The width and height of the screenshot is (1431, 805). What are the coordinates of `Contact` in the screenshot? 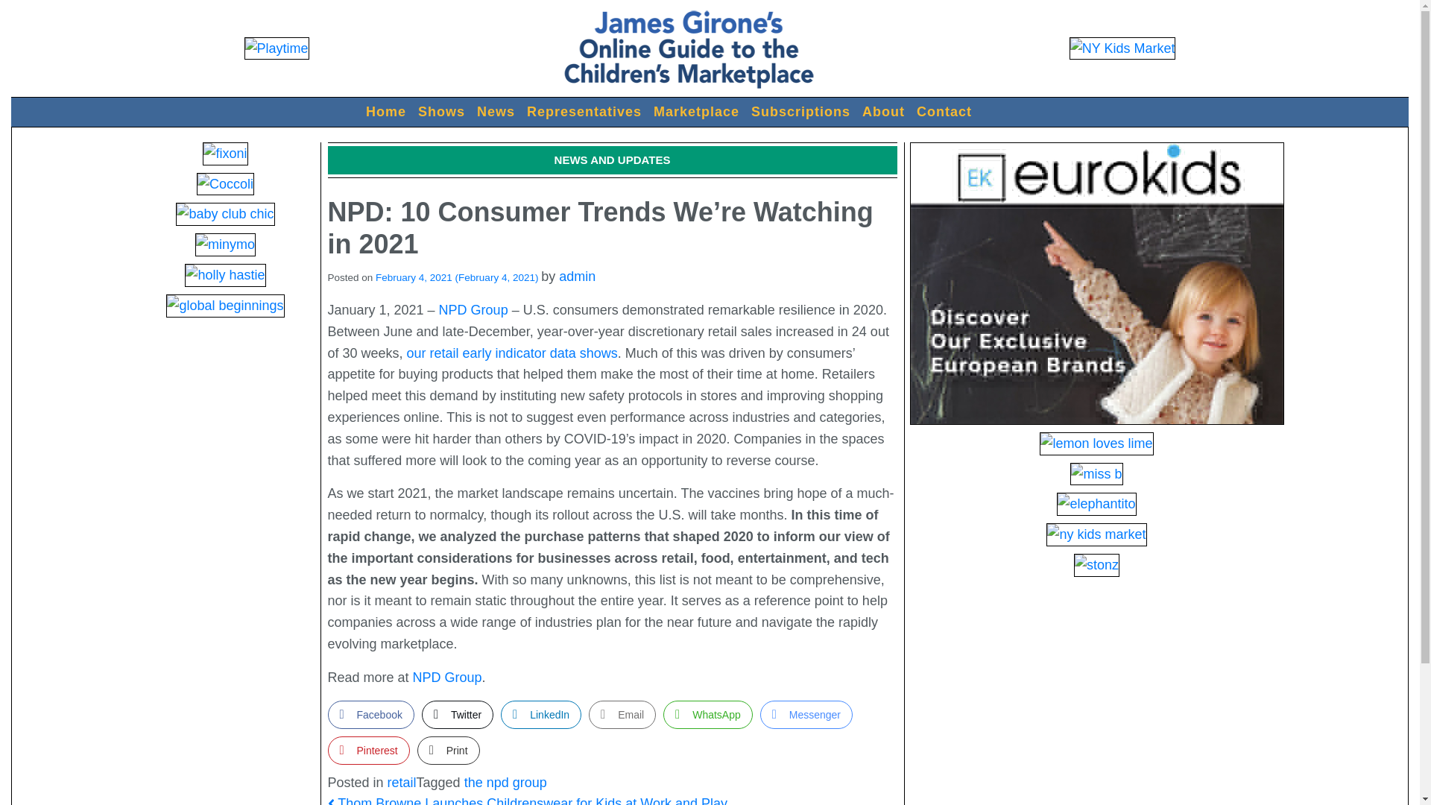 It's located at (944, 112).